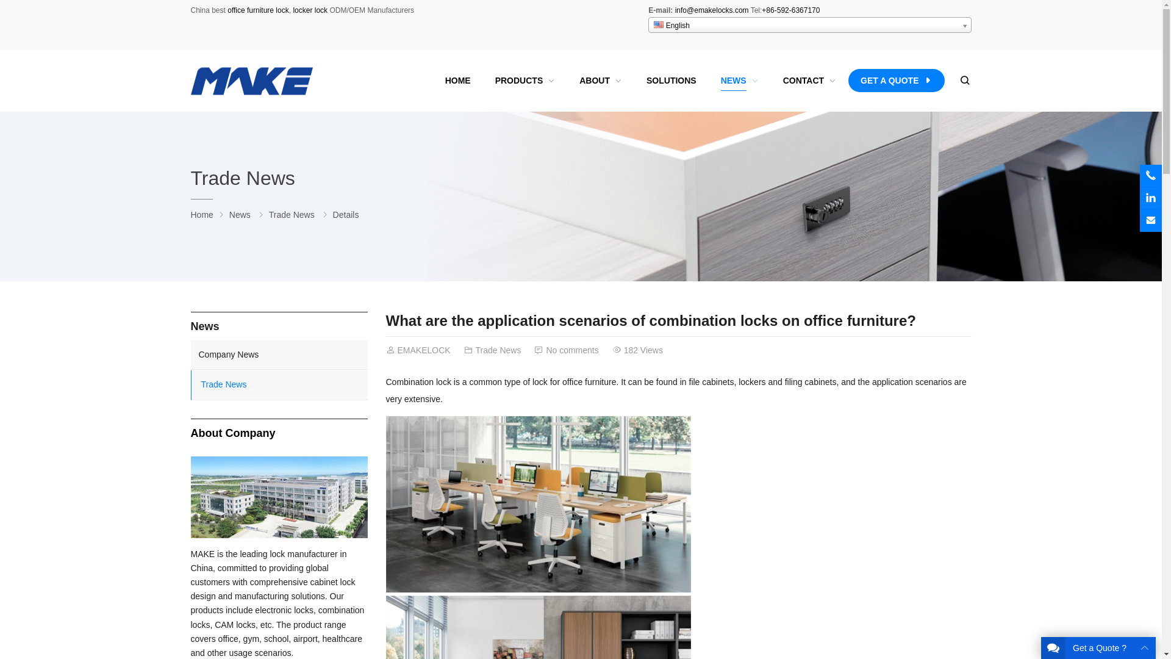  I want to click on Trade News, so click(498, 350).